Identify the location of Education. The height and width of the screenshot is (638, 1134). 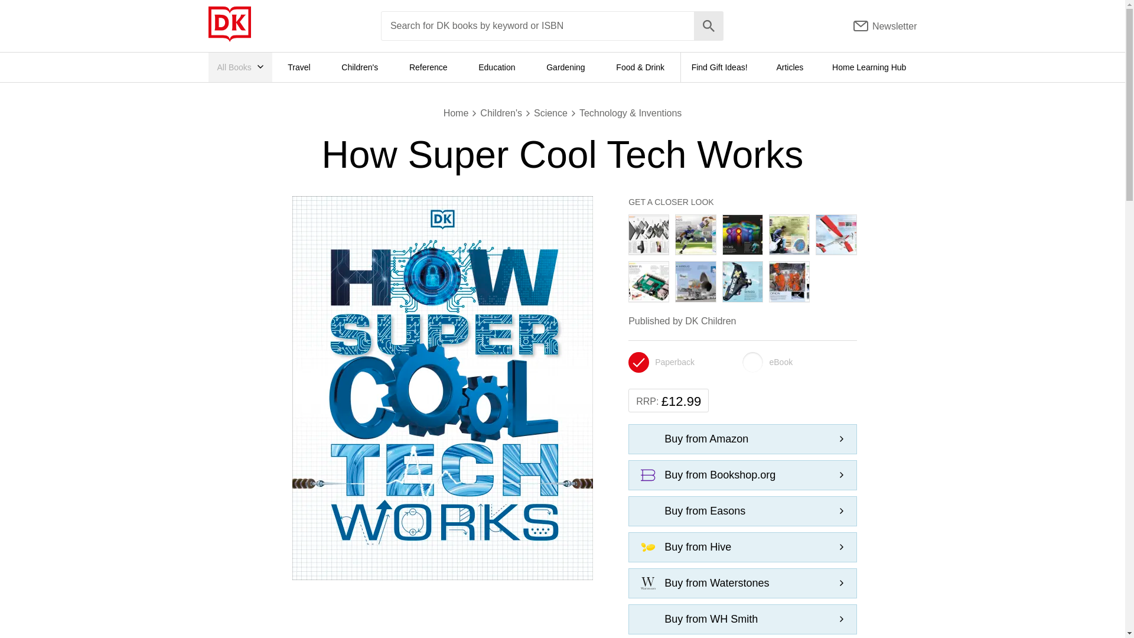
(496, 67).